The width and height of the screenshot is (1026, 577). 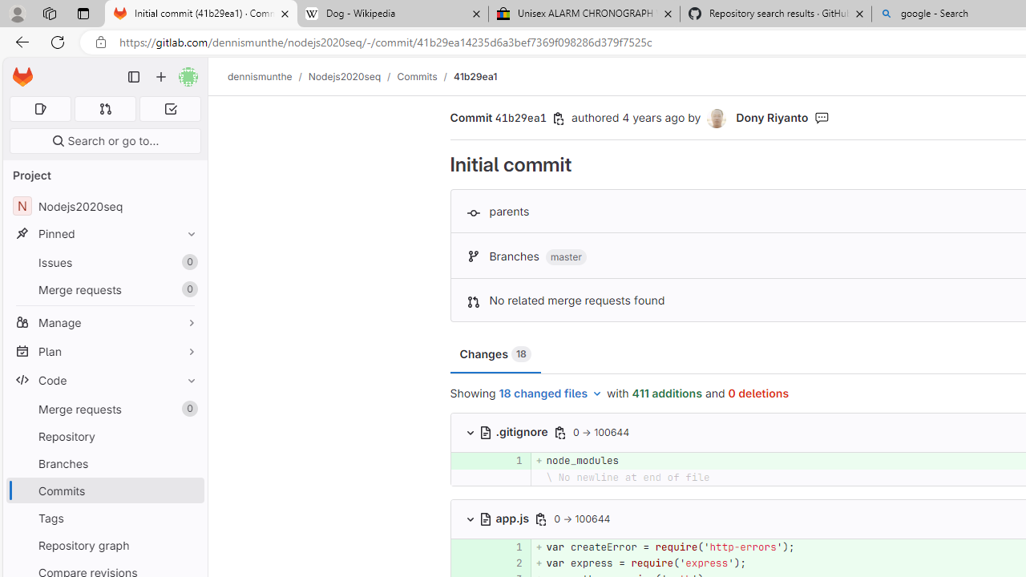 What do you see at coordinates (511, 547) in the screenshot?
I see `1` at bounding box center [511, 547].